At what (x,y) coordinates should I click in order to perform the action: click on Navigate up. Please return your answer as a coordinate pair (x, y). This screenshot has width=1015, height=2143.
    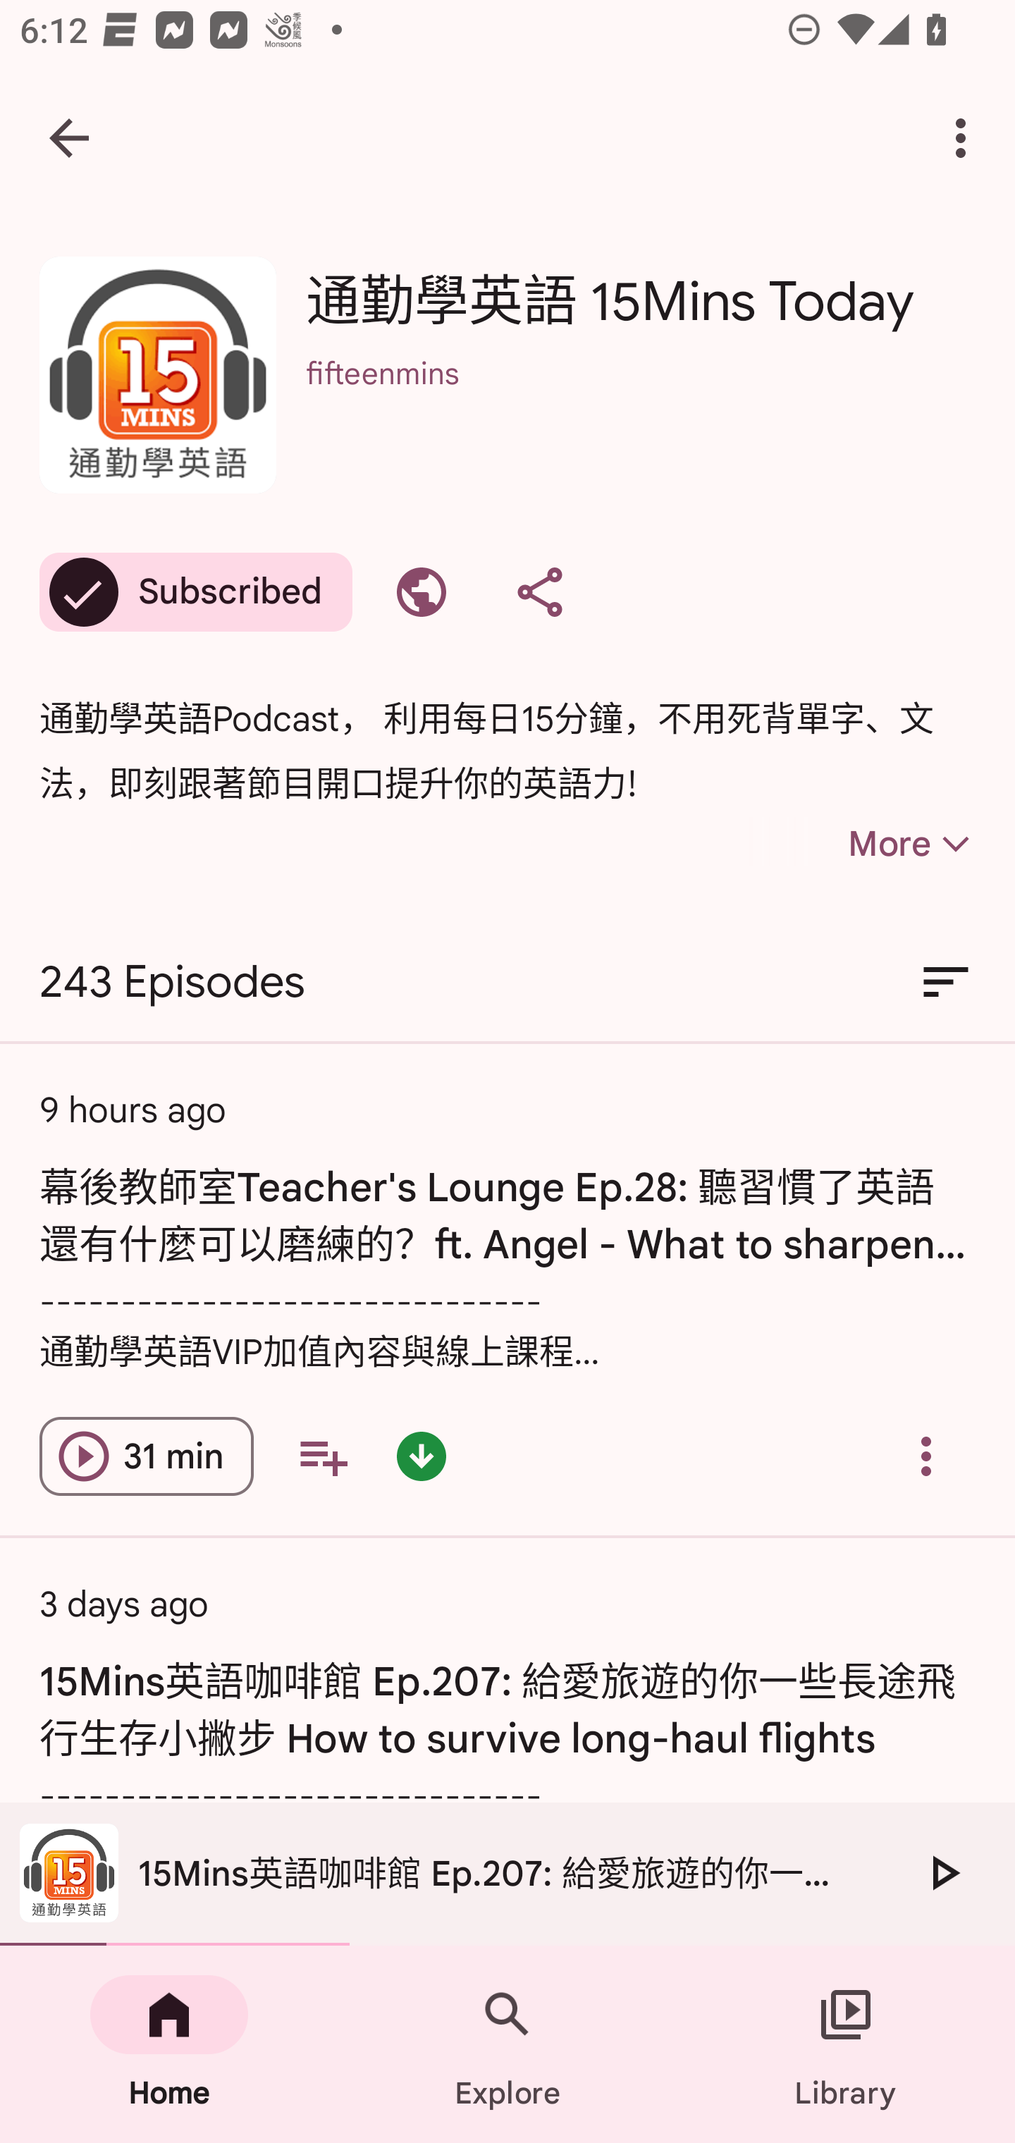
    Looking at the image, I should click on (69, 138).